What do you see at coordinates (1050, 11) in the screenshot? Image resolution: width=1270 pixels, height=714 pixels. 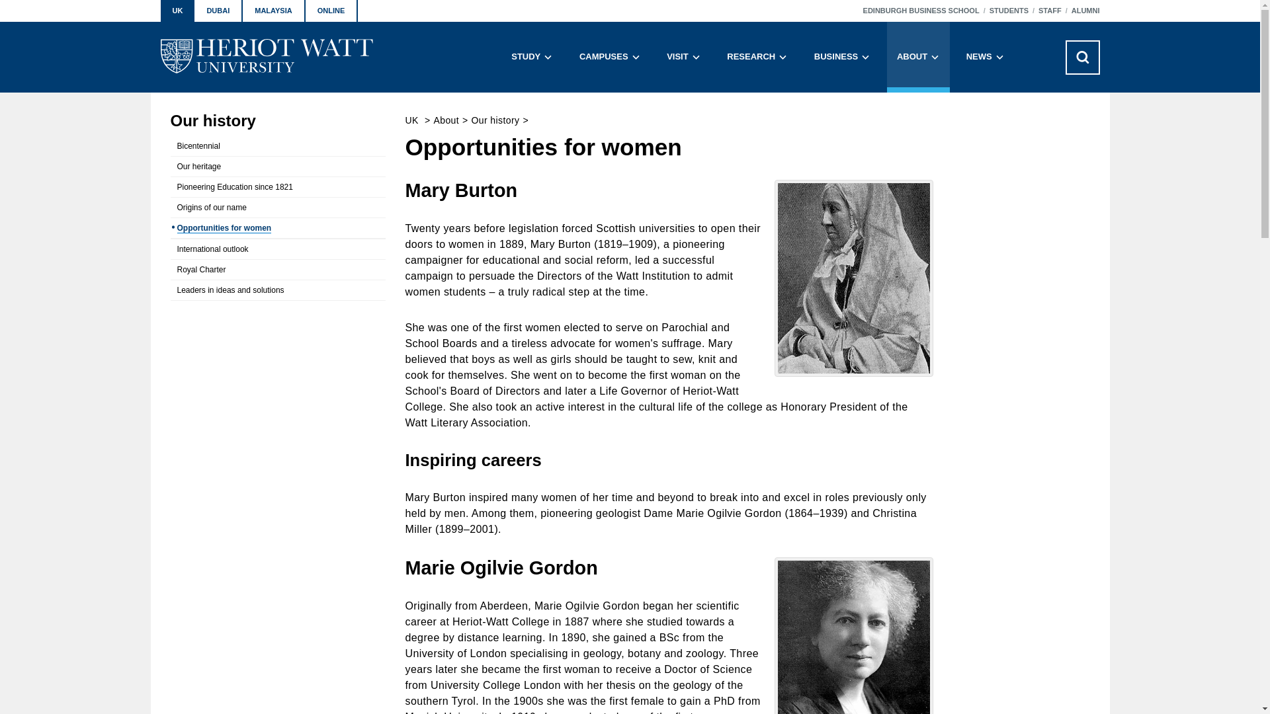 I see `STAFF` at bounding box center [1050, 11].